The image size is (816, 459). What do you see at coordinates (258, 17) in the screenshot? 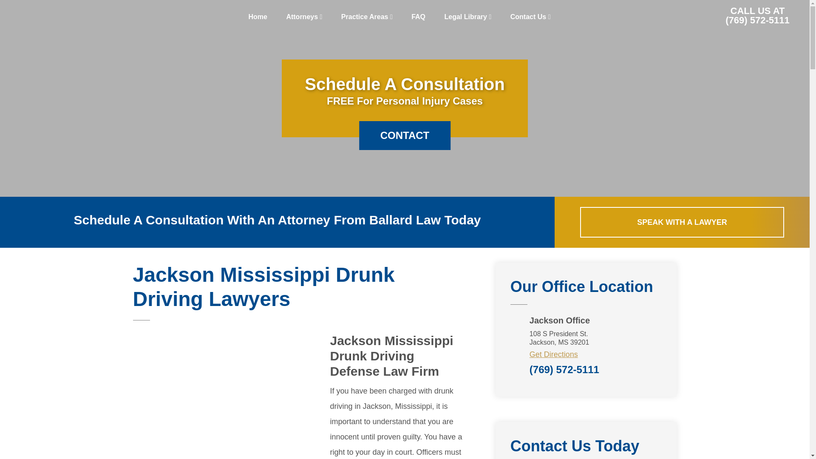
I see `Home` at bounding box center [258, 17].